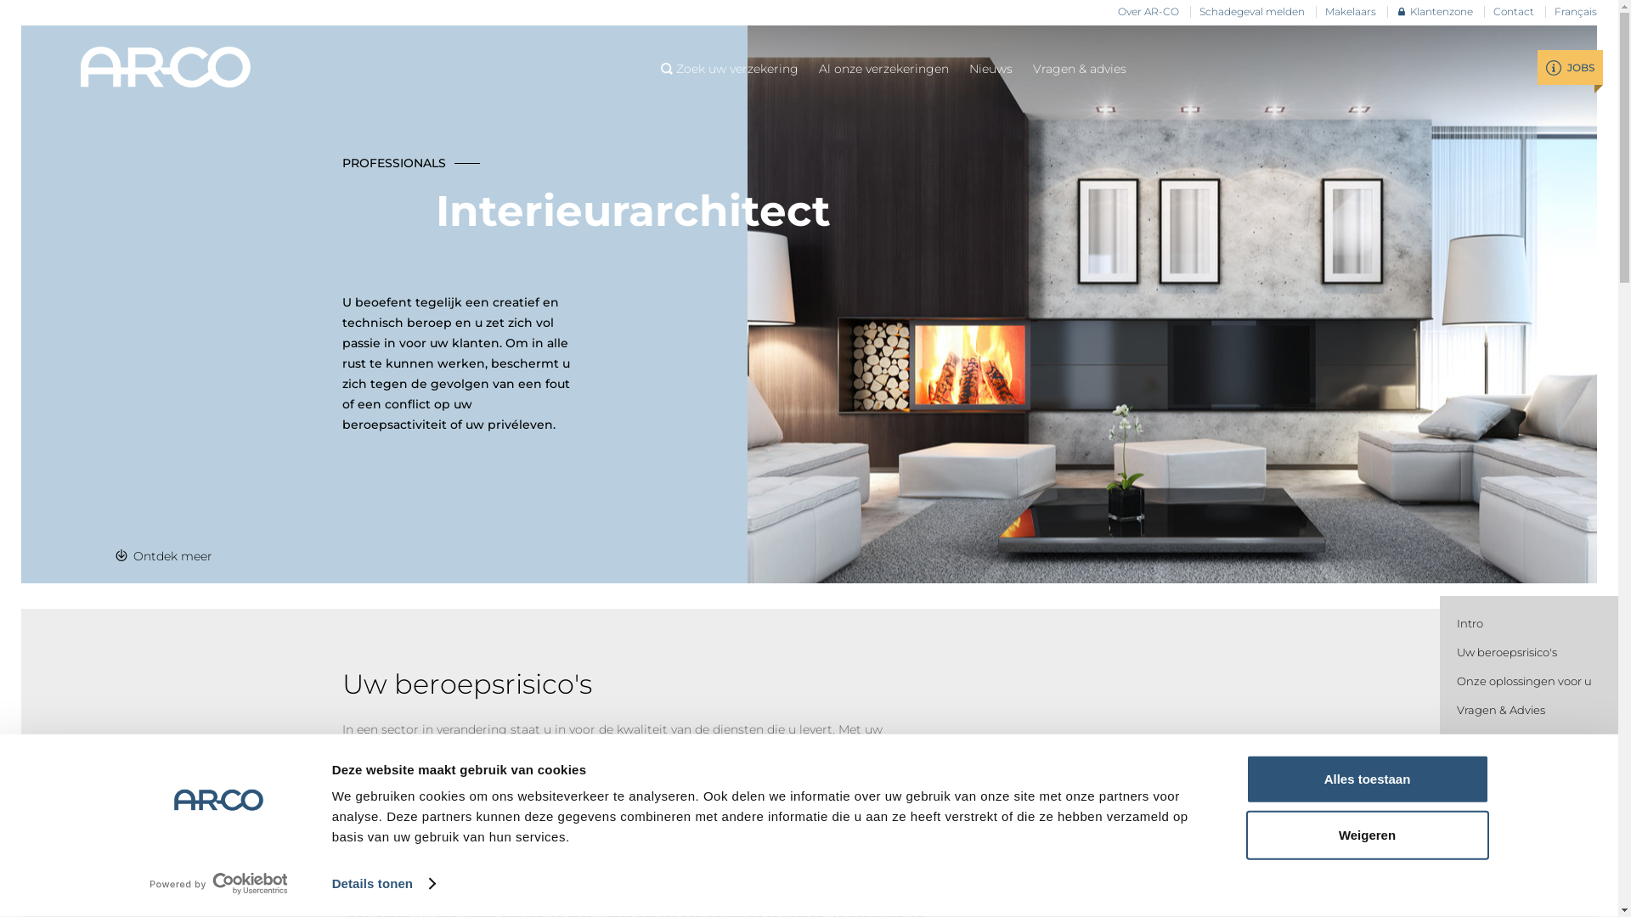  I want to click on Onze oplossingen voor u, so click(1524, 681).